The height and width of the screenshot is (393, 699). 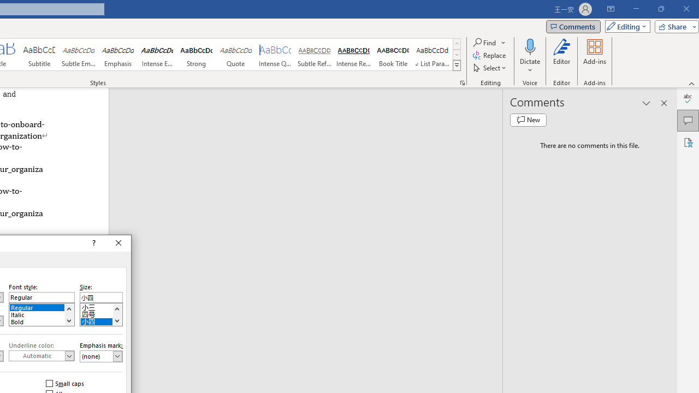 I want to click on Row Down, so click(x=457, y=55).